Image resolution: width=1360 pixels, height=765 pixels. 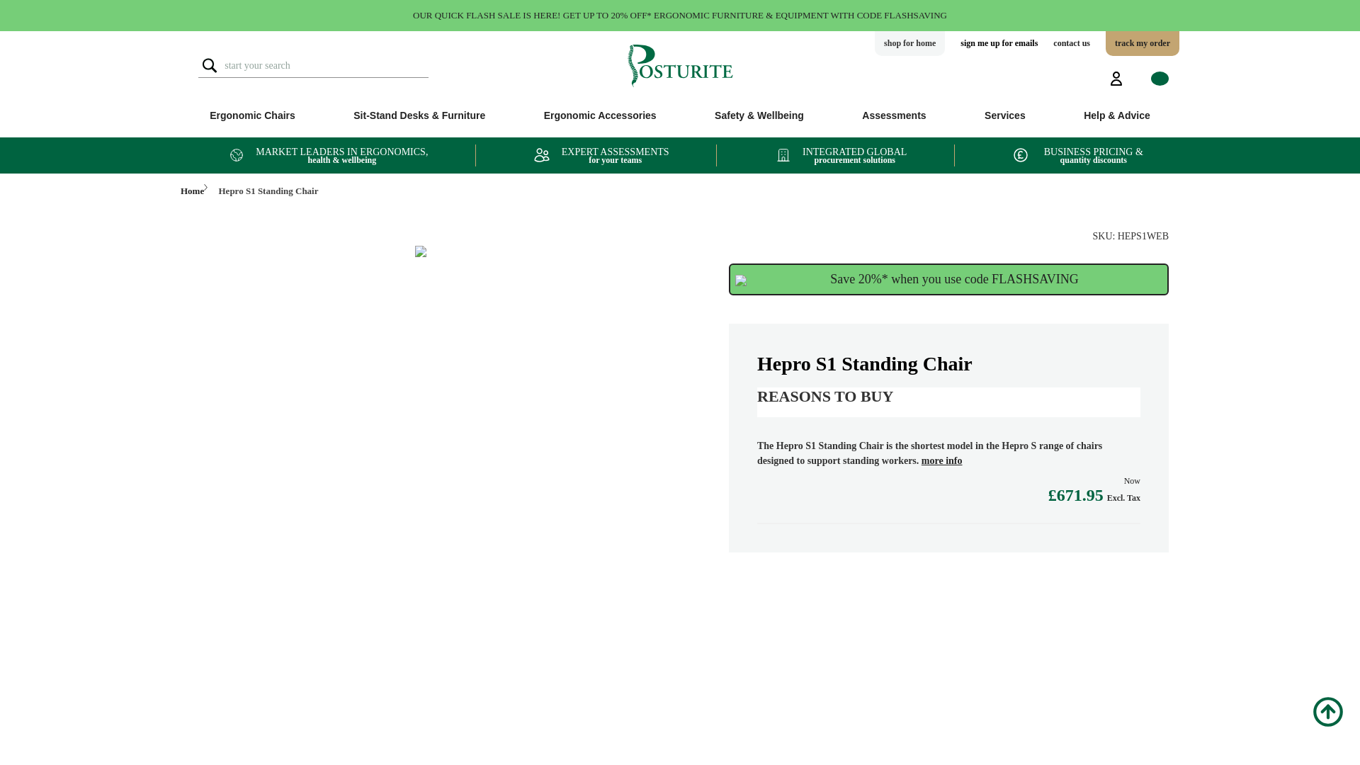 I want to click on track my order, so click(x=1142, y=42).